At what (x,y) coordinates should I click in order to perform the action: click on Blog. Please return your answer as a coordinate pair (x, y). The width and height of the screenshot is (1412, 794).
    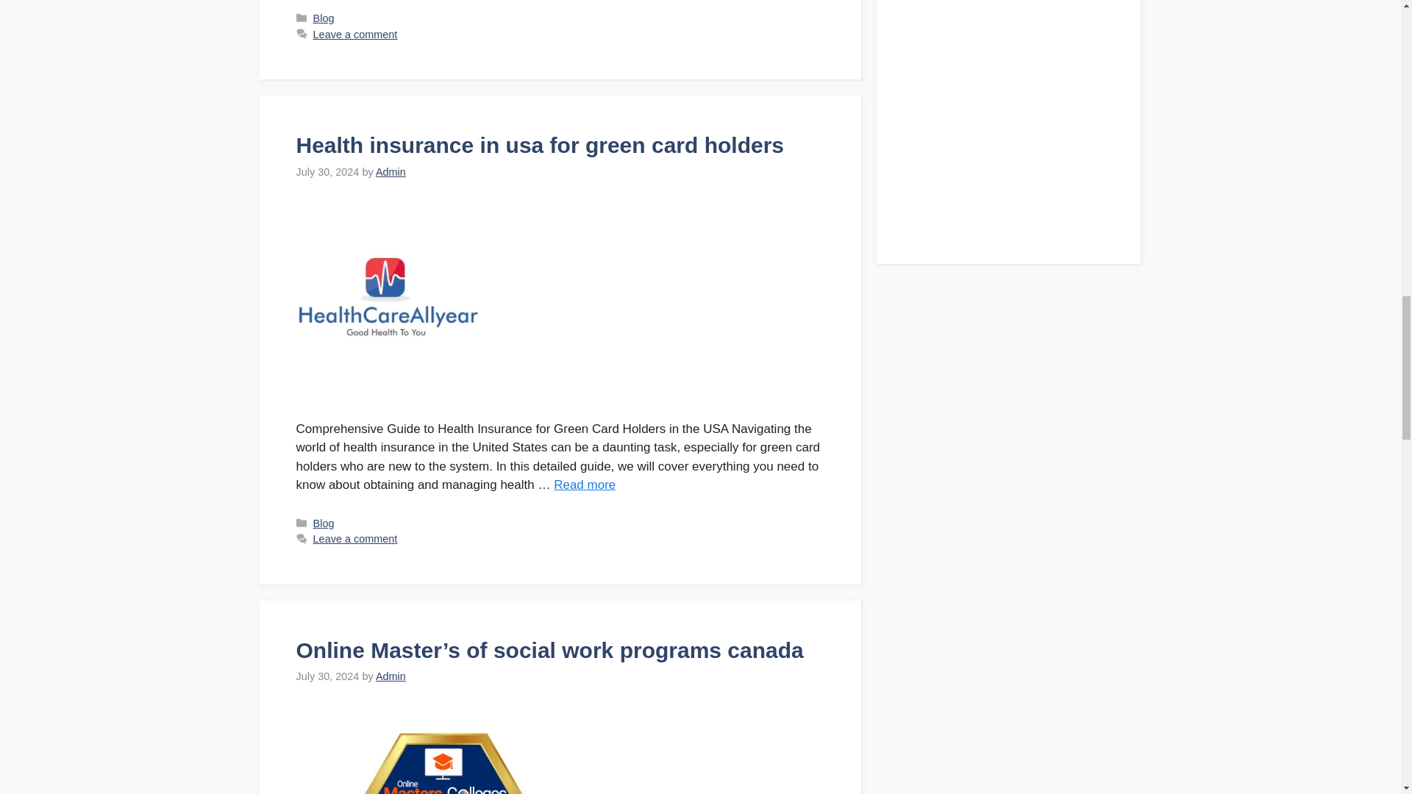
    Looking at the image, I should click on (324, 523).